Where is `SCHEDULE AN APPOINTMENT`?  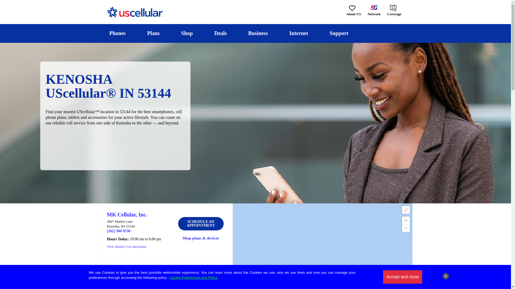 SCHEDULE AN APPOINTMENT is located at coordinates (201, 224).